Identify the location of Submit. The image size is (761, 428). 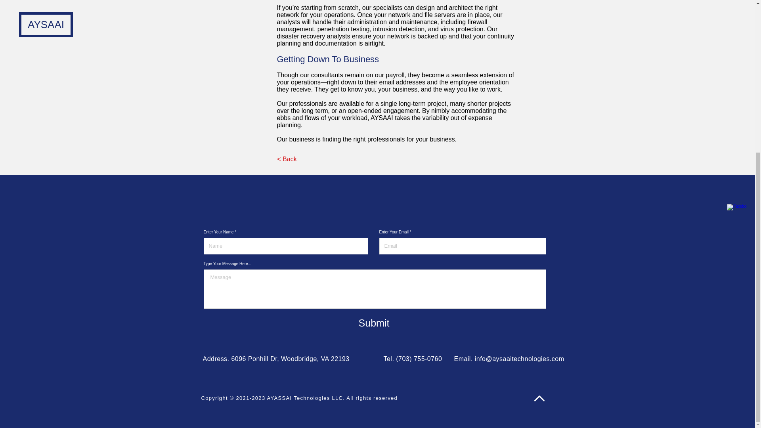
(373, 323).